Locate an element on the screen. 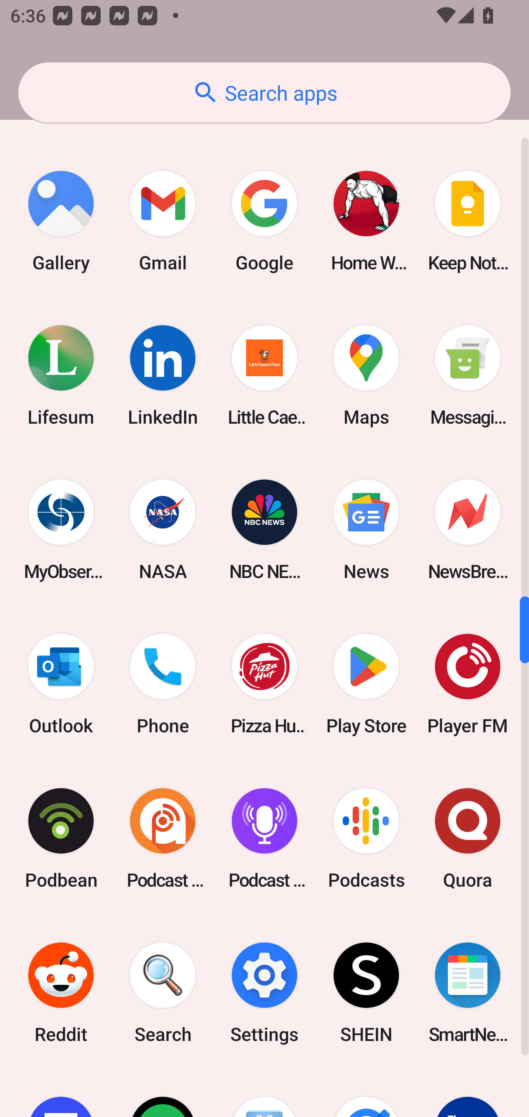 Image resolution: width=529 pixels, height=1117 pixels. Search is located at coordinates (163, 993).